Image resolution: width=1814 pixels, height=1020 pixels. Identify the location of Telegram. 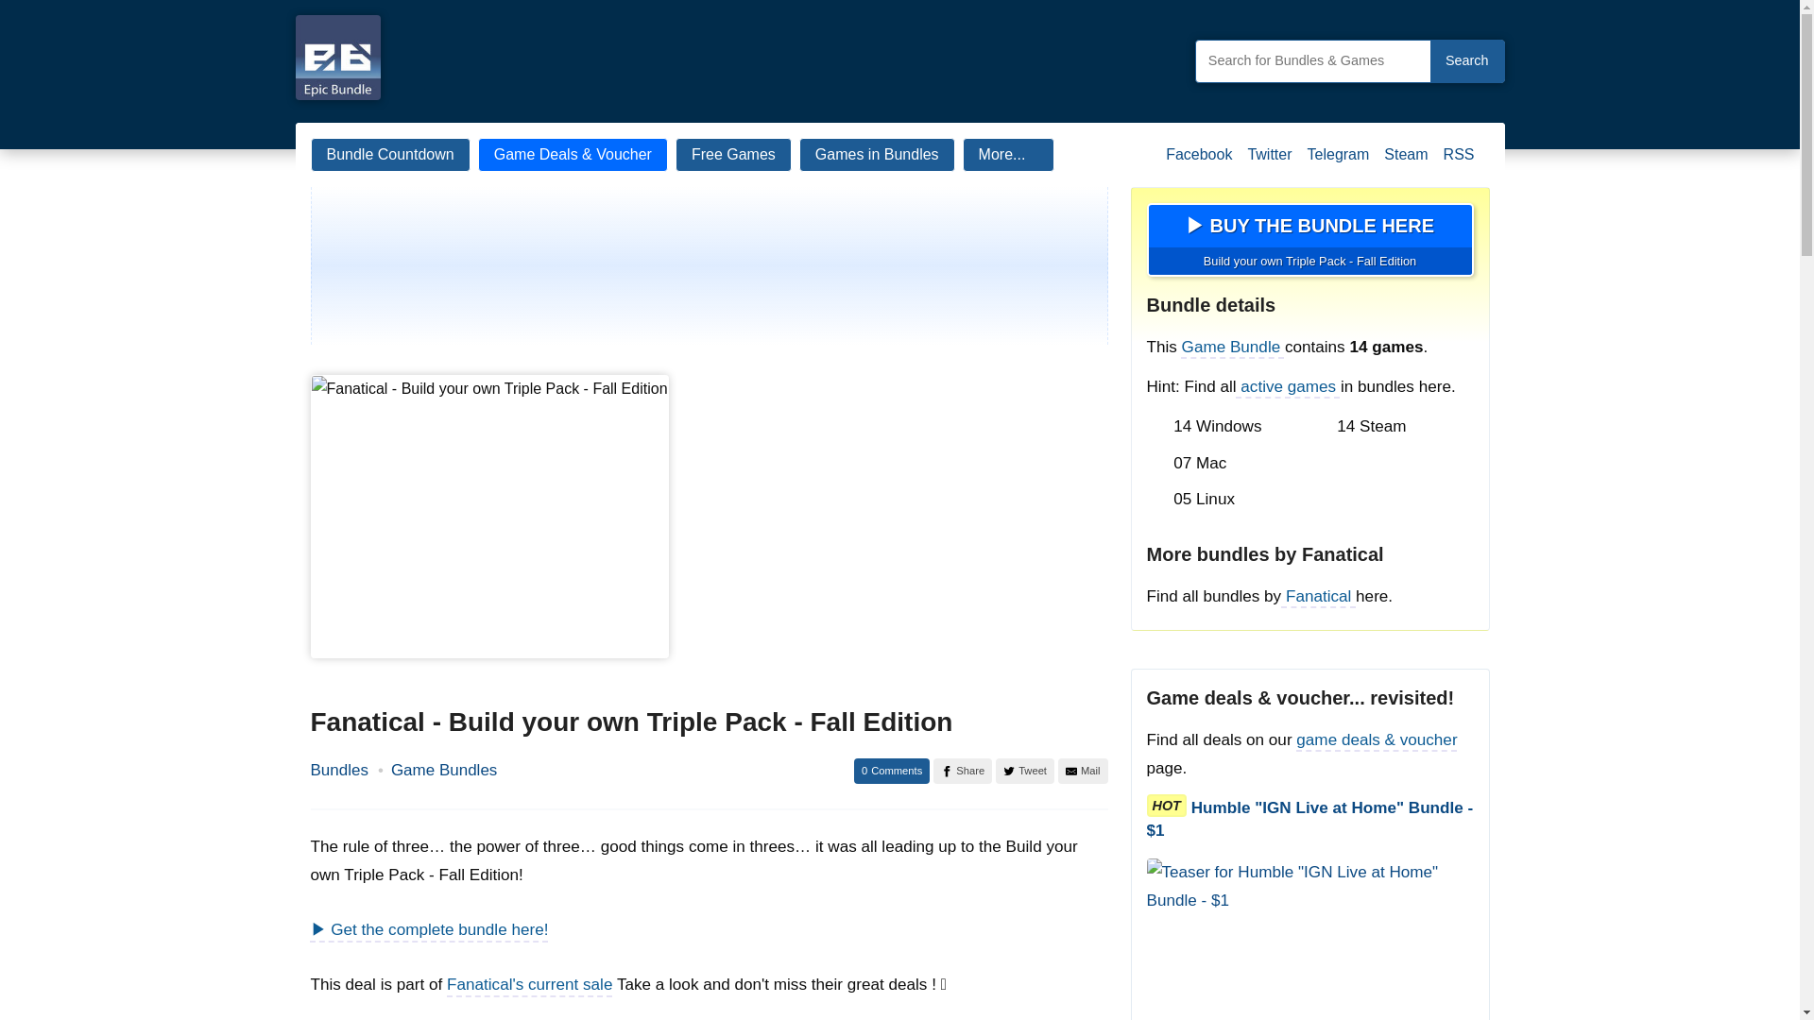
(1338, 161).